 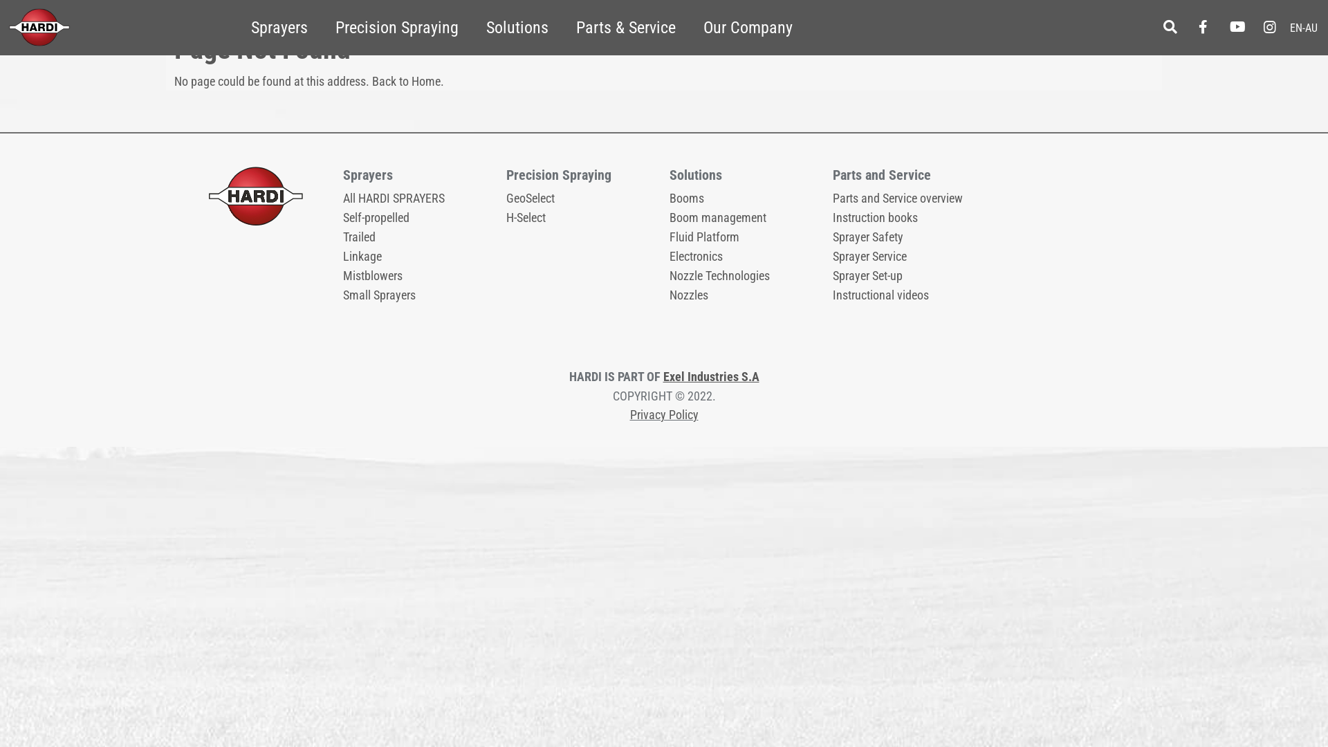 What do you see at coordinates (898, 198) in the screenshot?
I see `Parts and Service overview` at bounding box center [898, 198].